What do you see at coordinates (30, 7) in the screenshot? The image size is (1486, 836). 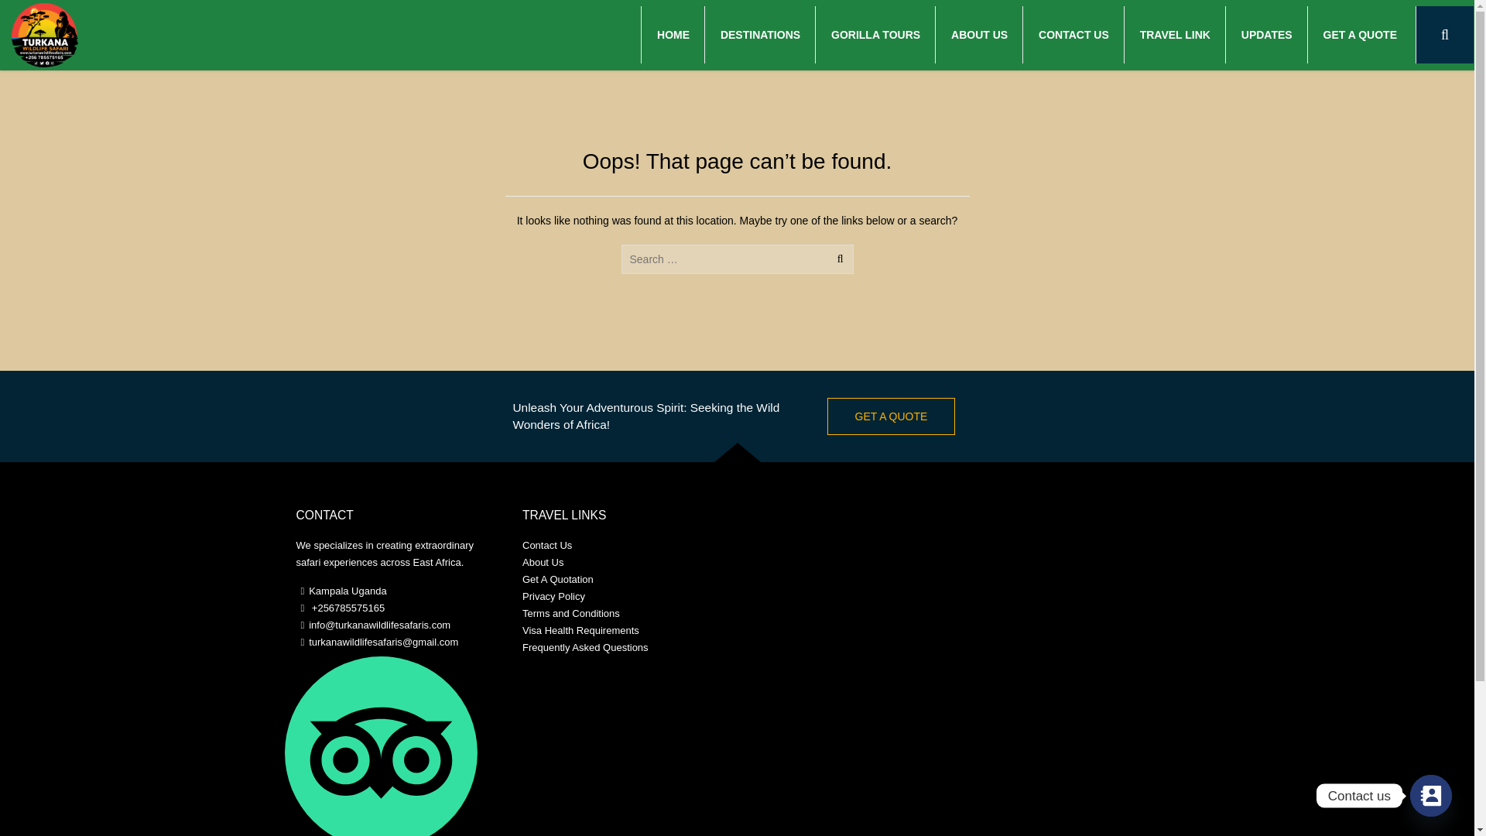 I see `Search` at bounding box center [30, 7].